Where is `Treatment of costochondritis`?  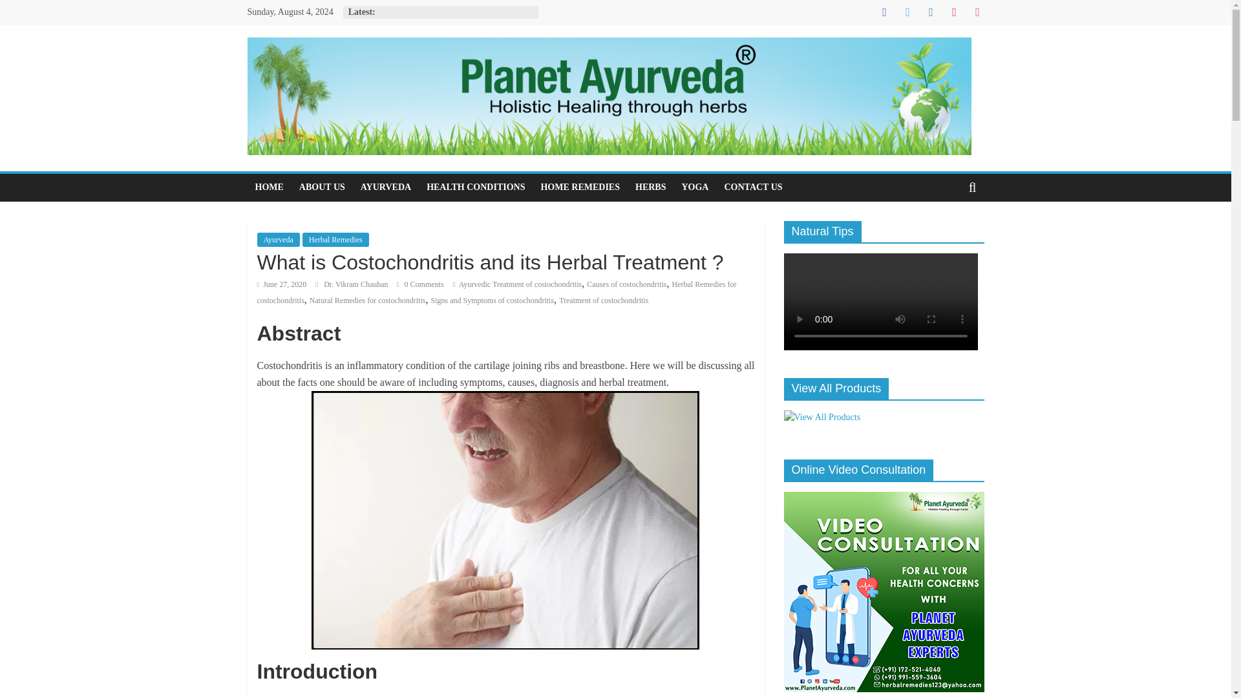 Treatment of costochondritis is located at coordinates (604, 300).